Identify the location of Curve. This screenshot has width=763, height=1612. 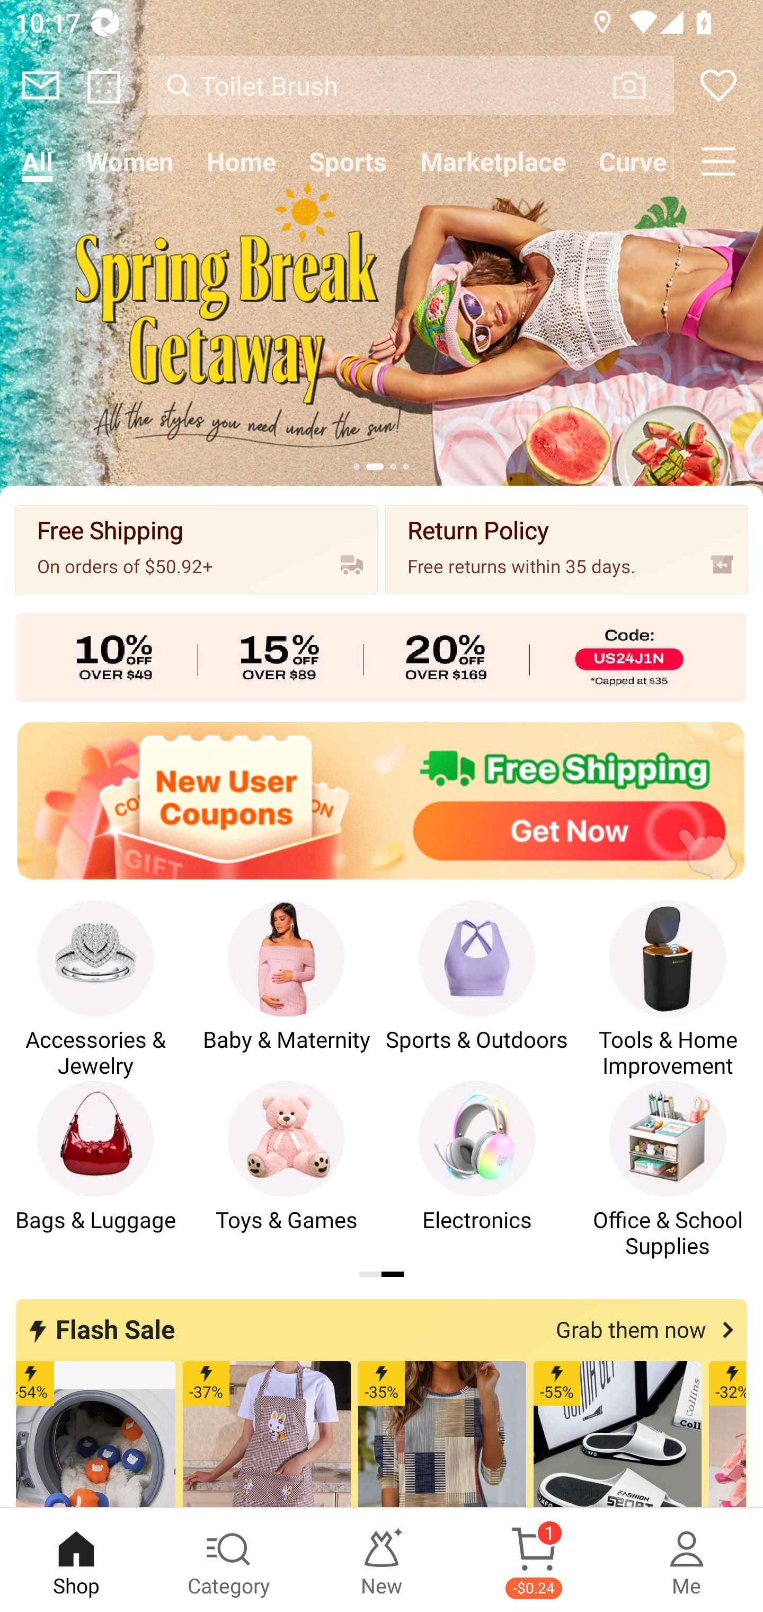
(627, 161).